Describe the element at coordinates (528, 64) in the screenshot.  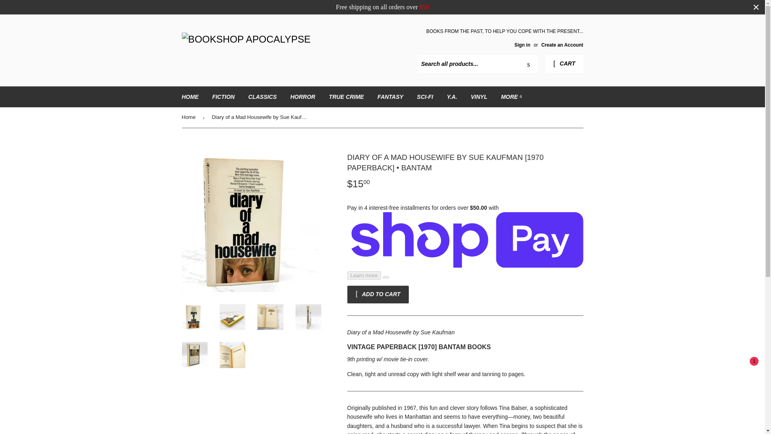
I see `Search` at that location.